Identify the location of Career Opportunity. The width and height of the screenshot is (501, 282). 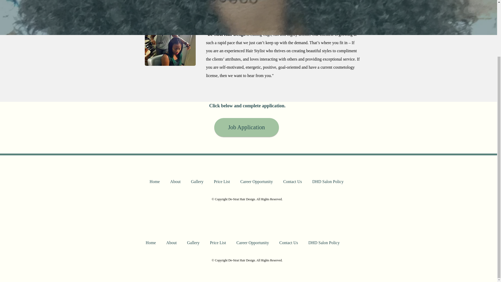
(256, 182).